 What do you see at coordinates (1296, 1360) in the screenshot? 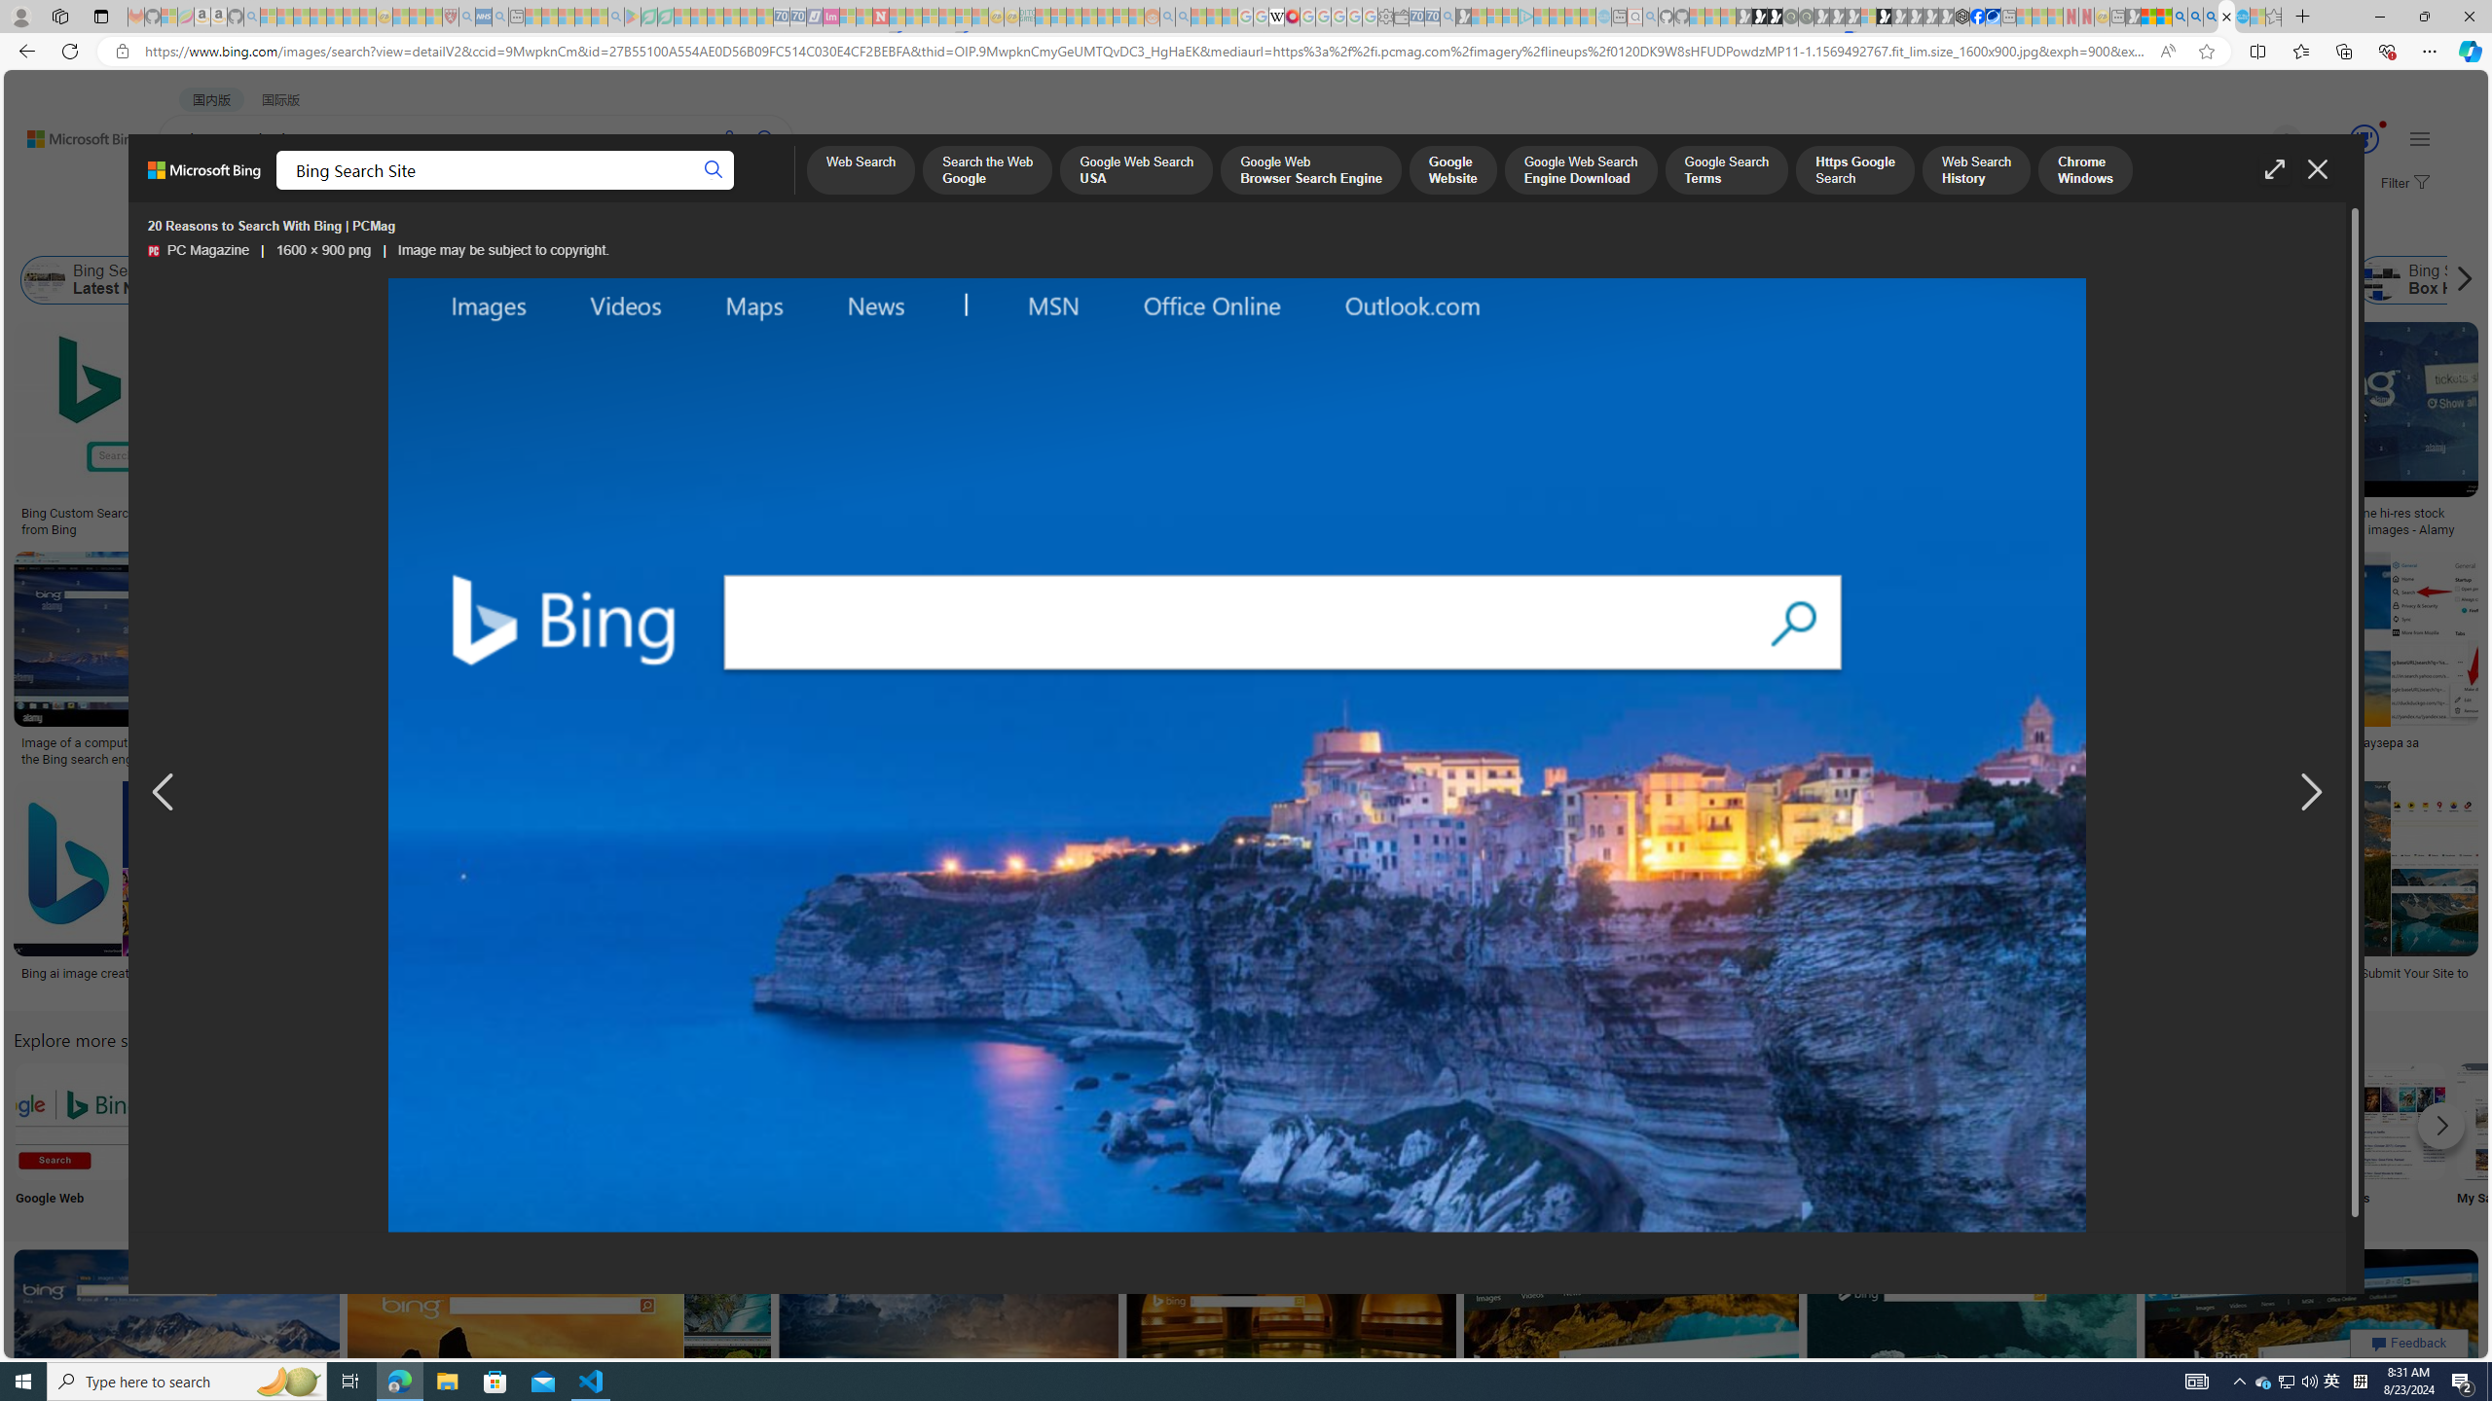
I see `Bing Offers Secure Search Option with New HTTPS SiteSave` at bounding box center [1296, 1360].